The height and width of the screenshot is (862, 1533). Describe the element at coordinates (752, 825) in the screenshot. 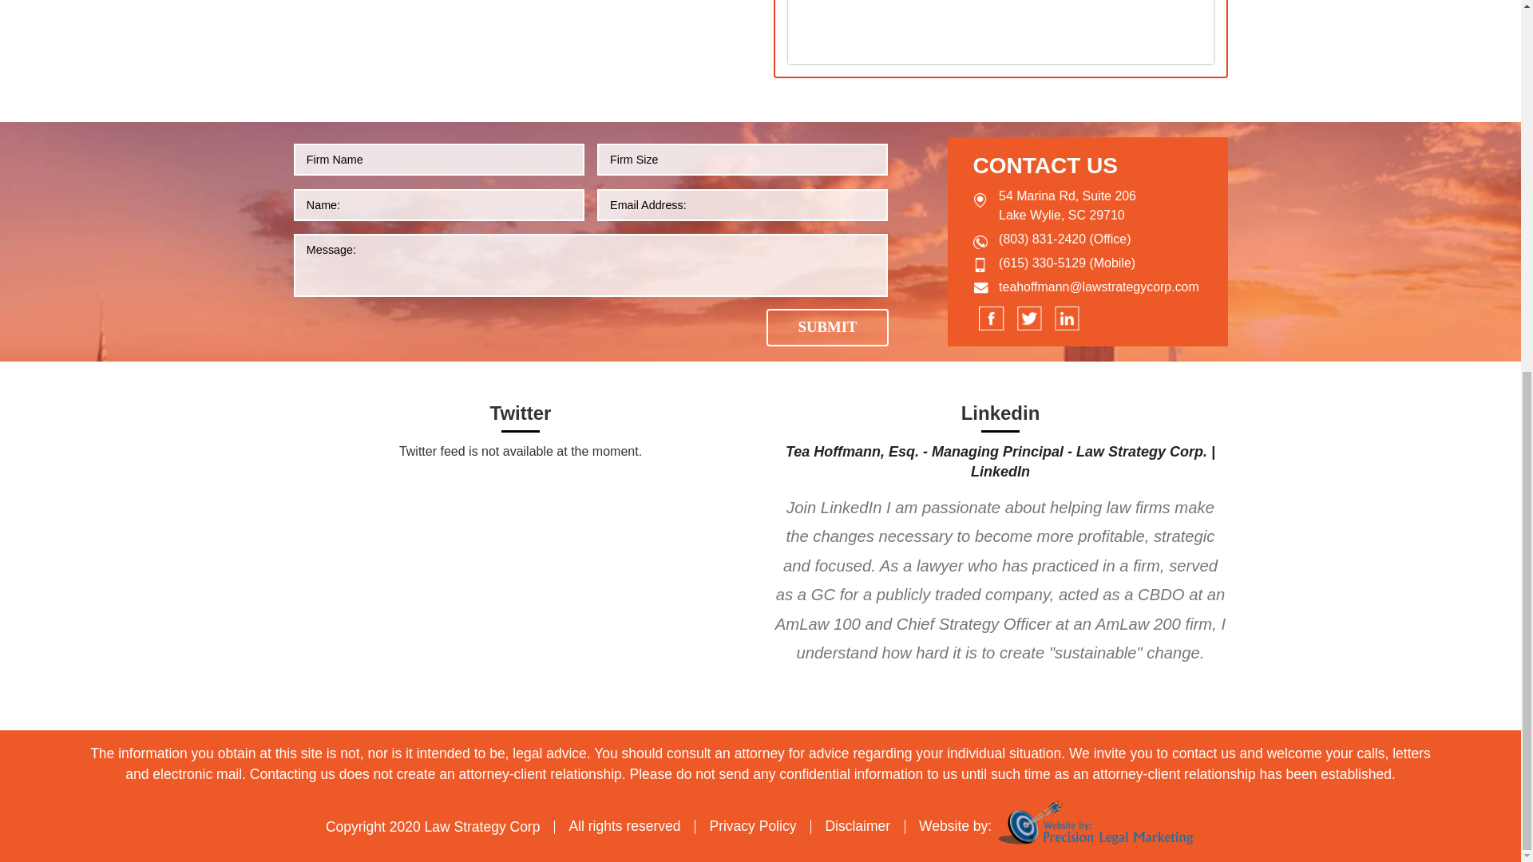

I see `Privacy Policy` at that location.